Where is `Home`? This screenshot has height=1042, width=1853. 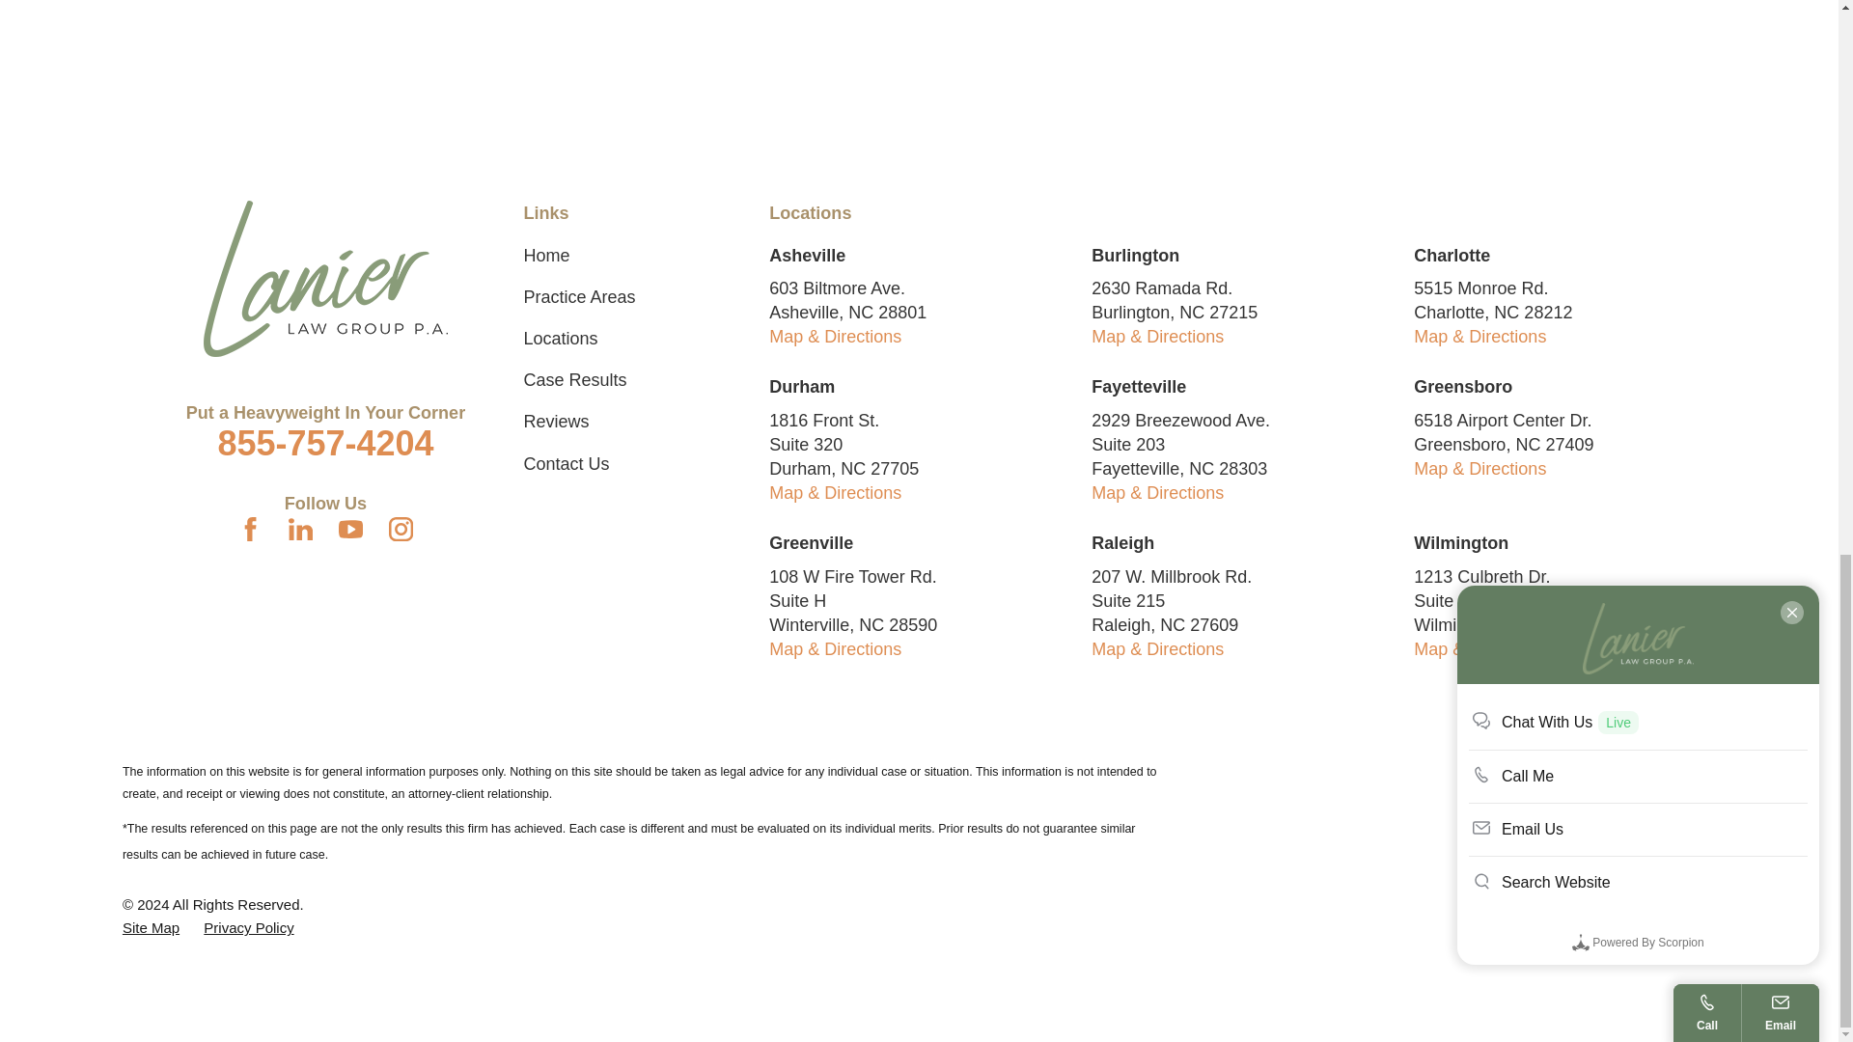
Home is located at coordinates (325, 279).